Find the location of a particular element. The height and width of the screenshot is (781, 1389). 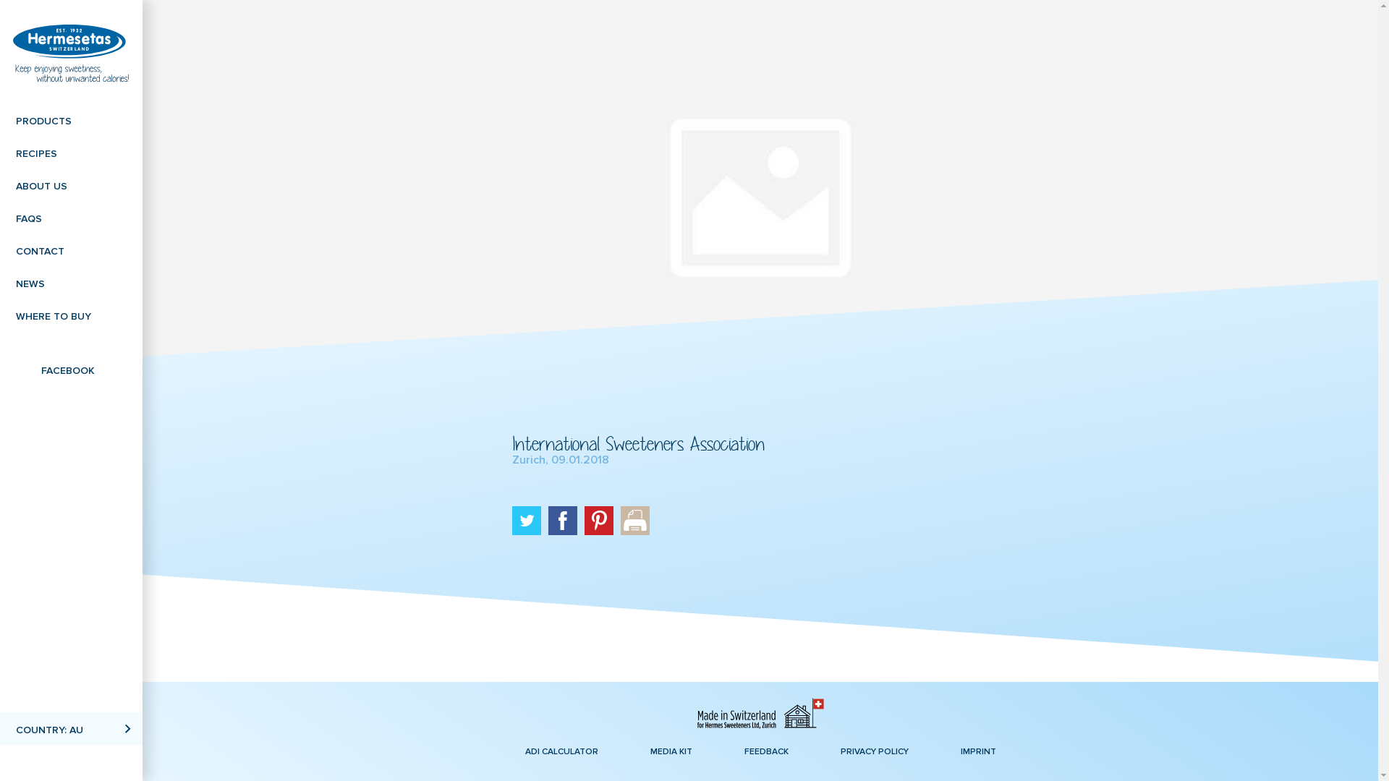

FEEDBACK is located at coordinates (765, 751).